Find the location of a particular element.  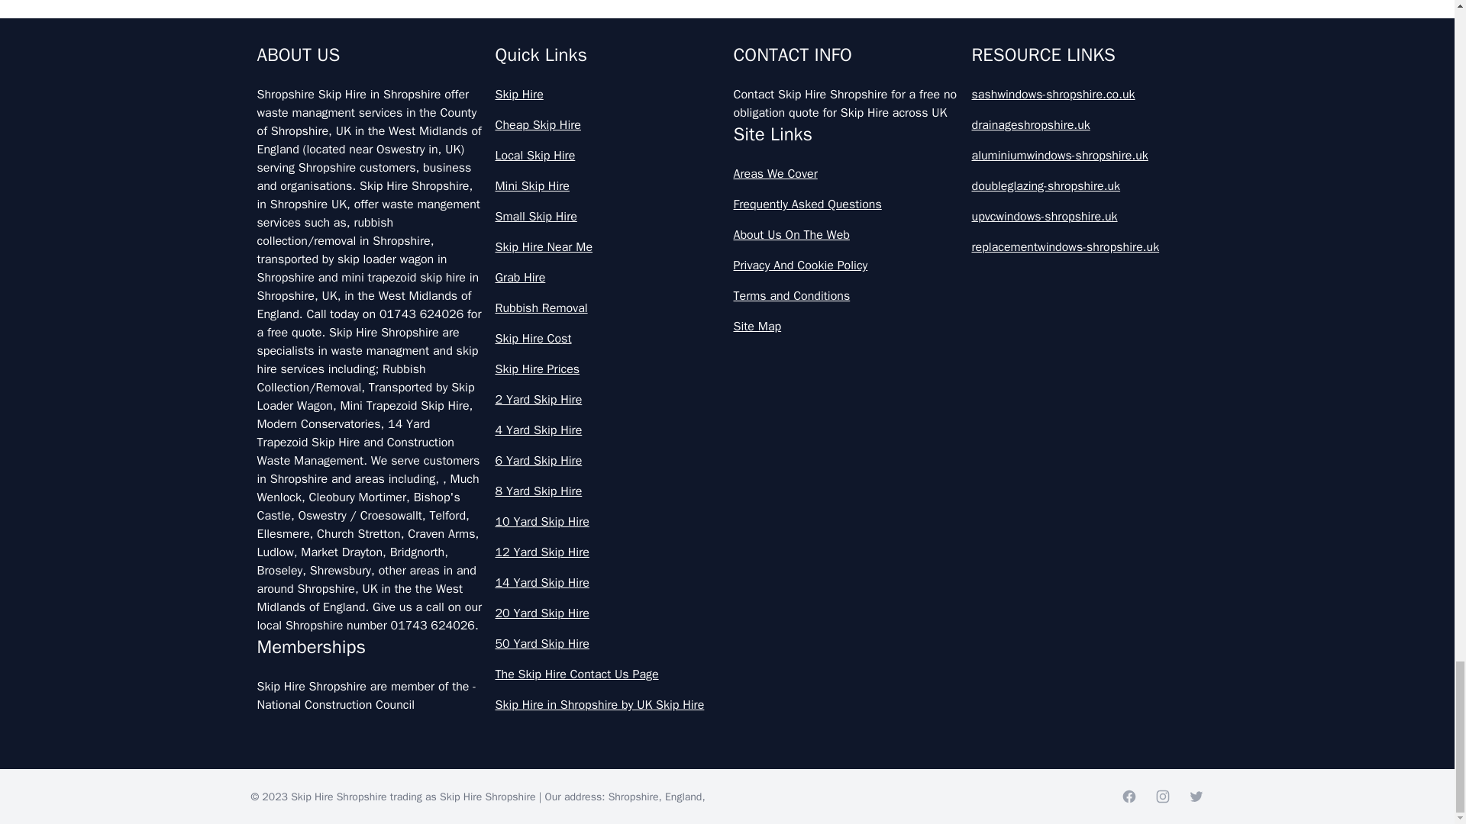

sashwindows-shropshire.co.uk is located at coordinates (1084, 95).